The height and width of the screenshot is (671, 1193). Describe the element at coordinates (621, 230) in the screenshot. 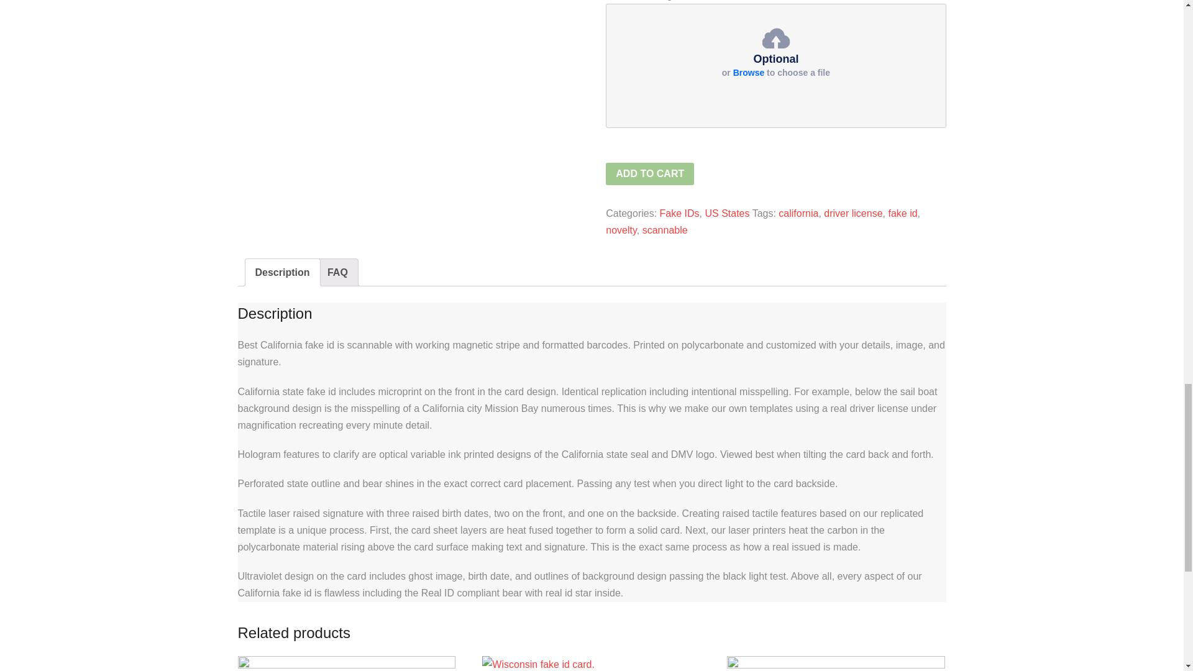

I see `novelty` at that location.